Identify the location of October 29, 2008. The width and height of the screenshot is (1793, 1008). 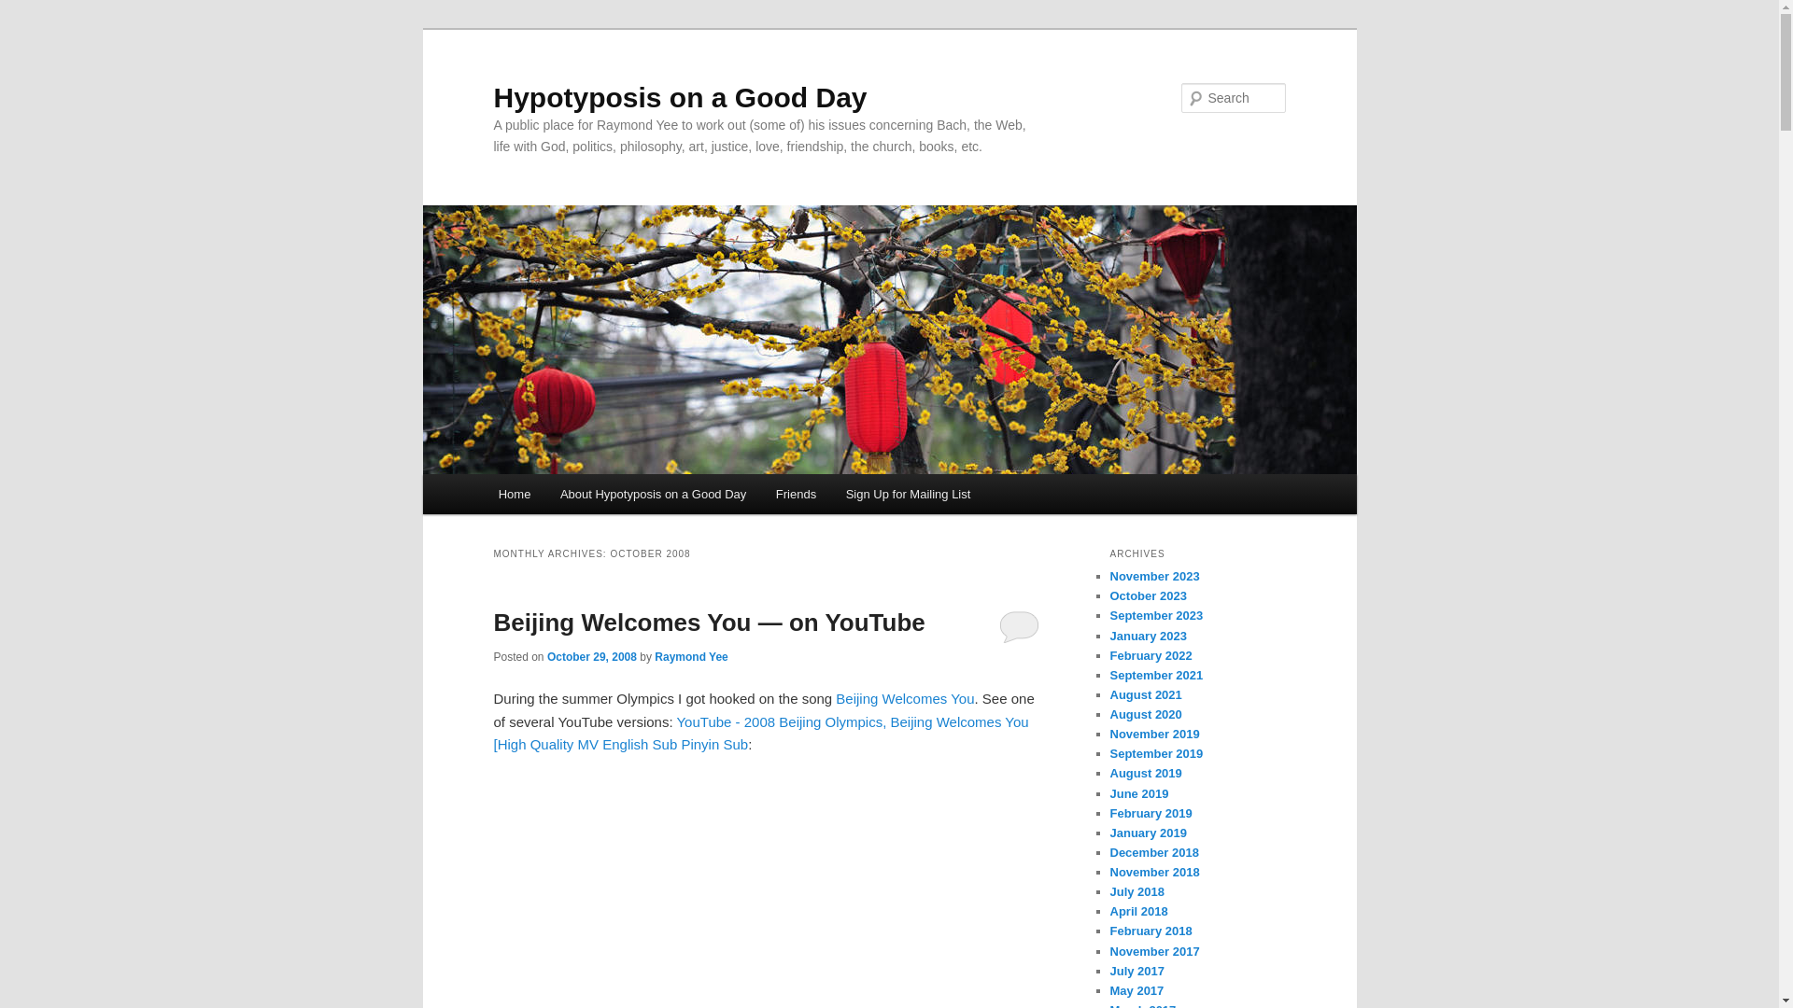
(591, 656).